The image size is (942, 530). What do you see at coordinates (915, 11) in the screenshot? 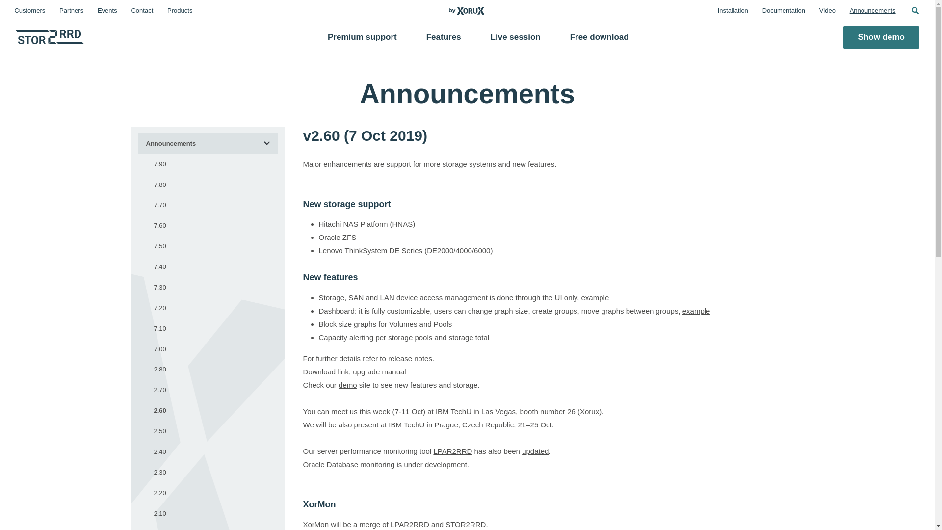
I see `Search` at bounding box center [915, 11].